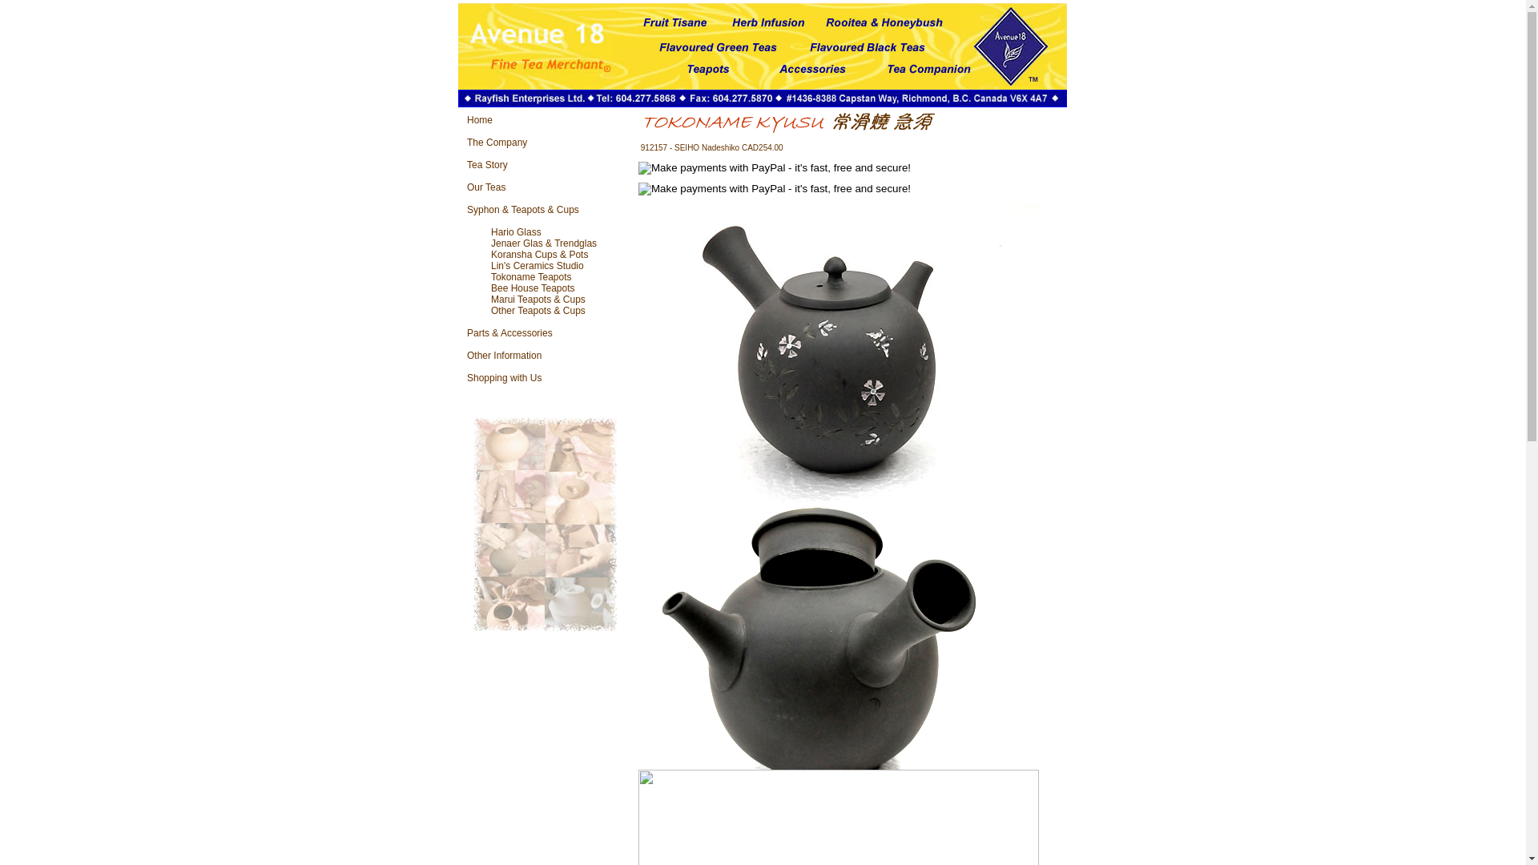  I want to click on Shopping with Us, so click(505, 378).